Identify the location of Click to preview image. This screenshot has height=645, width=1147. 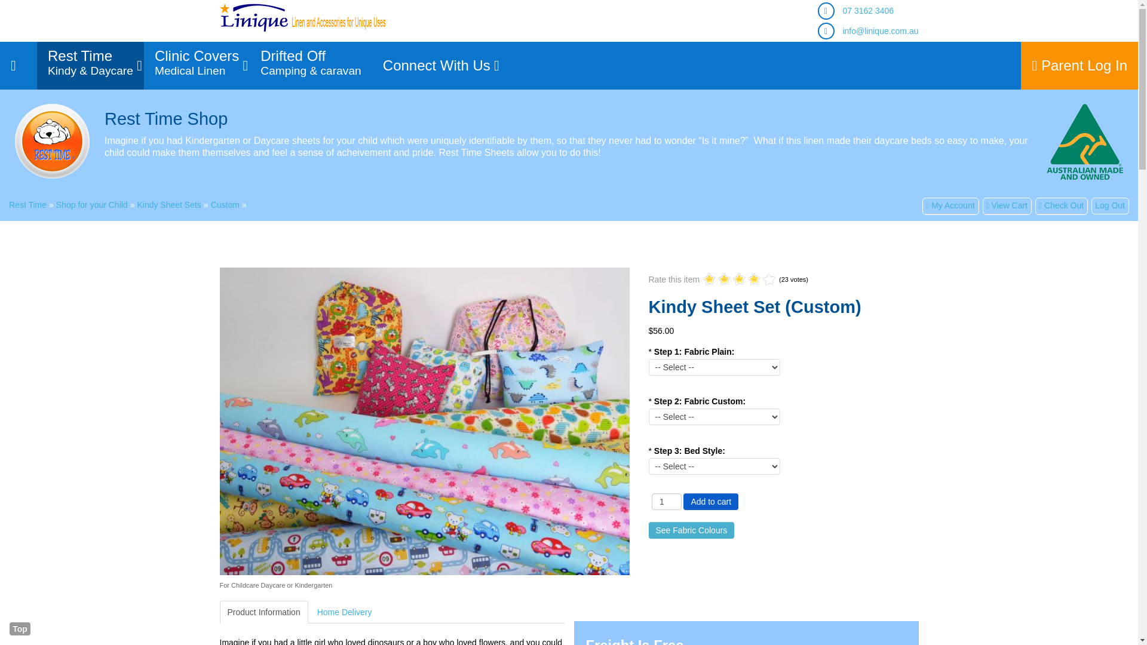
(20, 628).